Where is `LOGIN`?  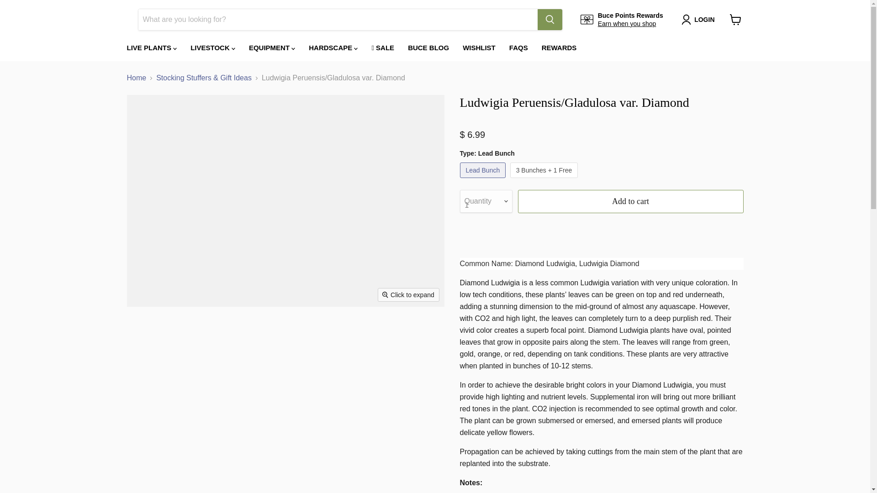 LOGIN is located at coordinates (704, 20).